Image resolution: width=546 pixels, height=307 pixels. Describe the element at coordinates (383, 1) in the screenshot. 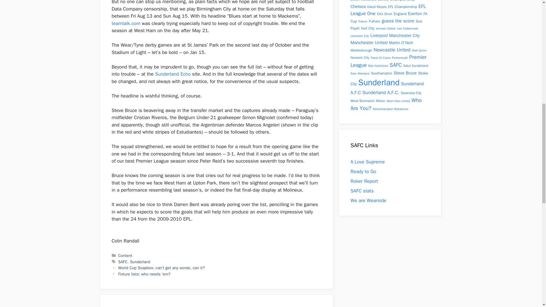

I see `Burnley` at that location.